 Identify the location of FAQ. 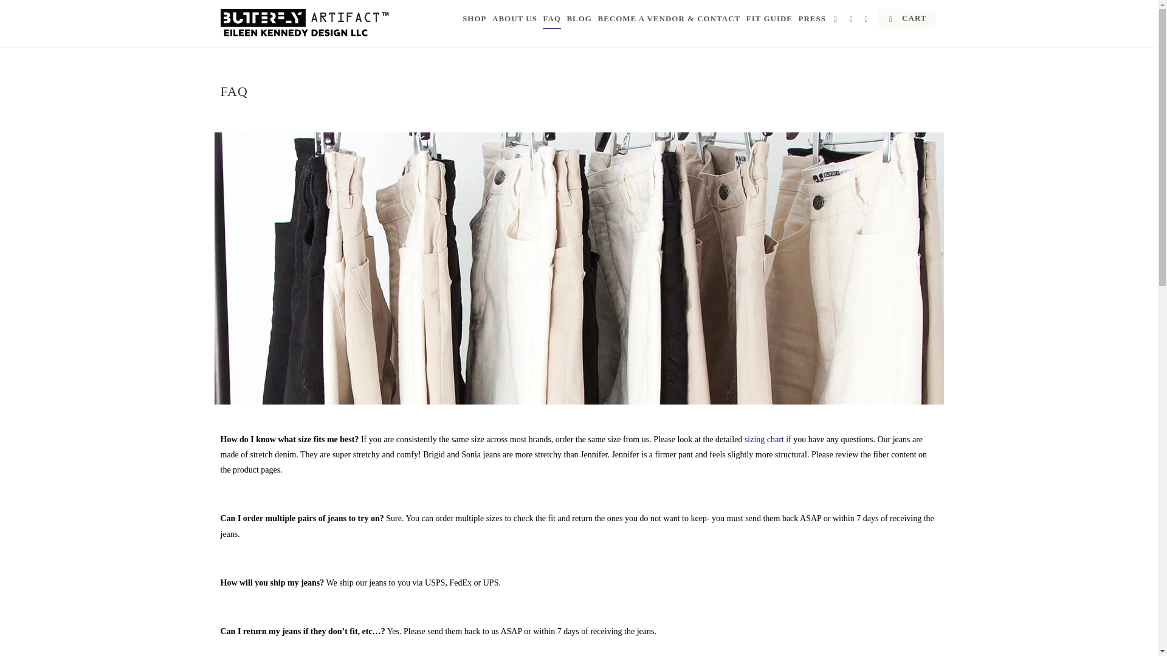
(551, 21).